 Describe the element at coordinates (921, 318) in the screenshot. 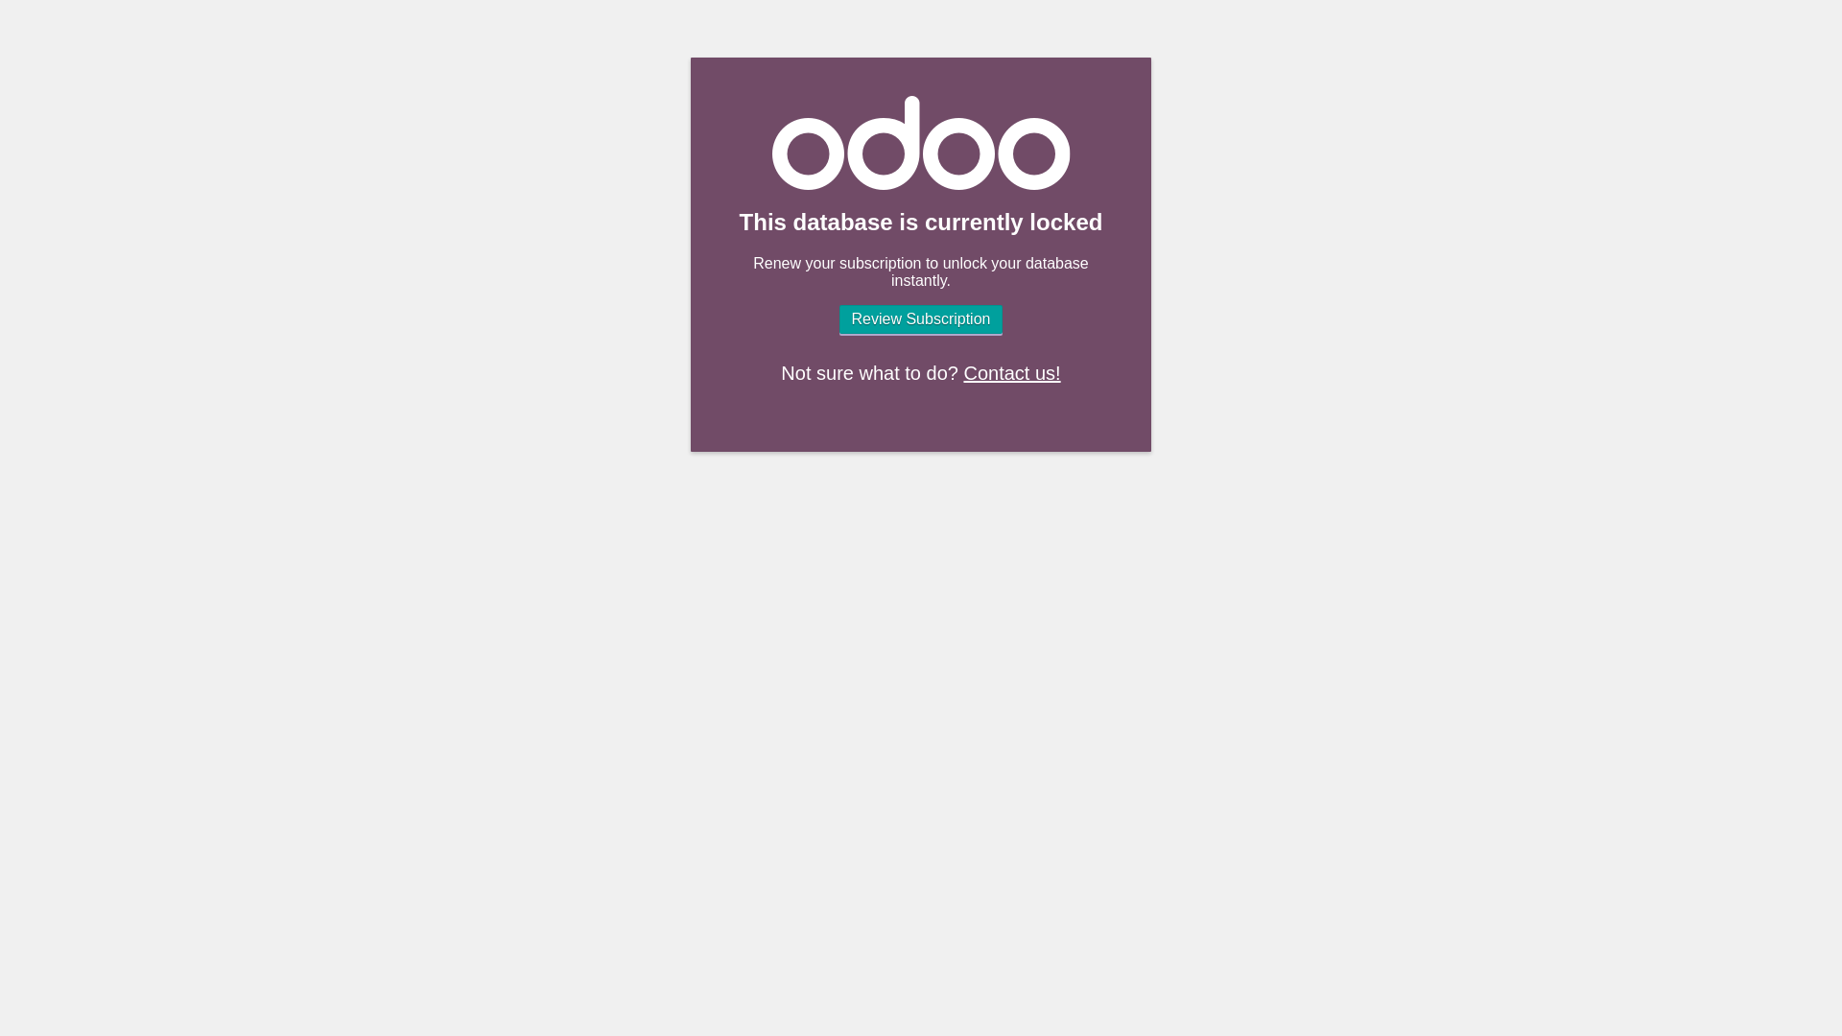

I see `Review Subscription` at that location.